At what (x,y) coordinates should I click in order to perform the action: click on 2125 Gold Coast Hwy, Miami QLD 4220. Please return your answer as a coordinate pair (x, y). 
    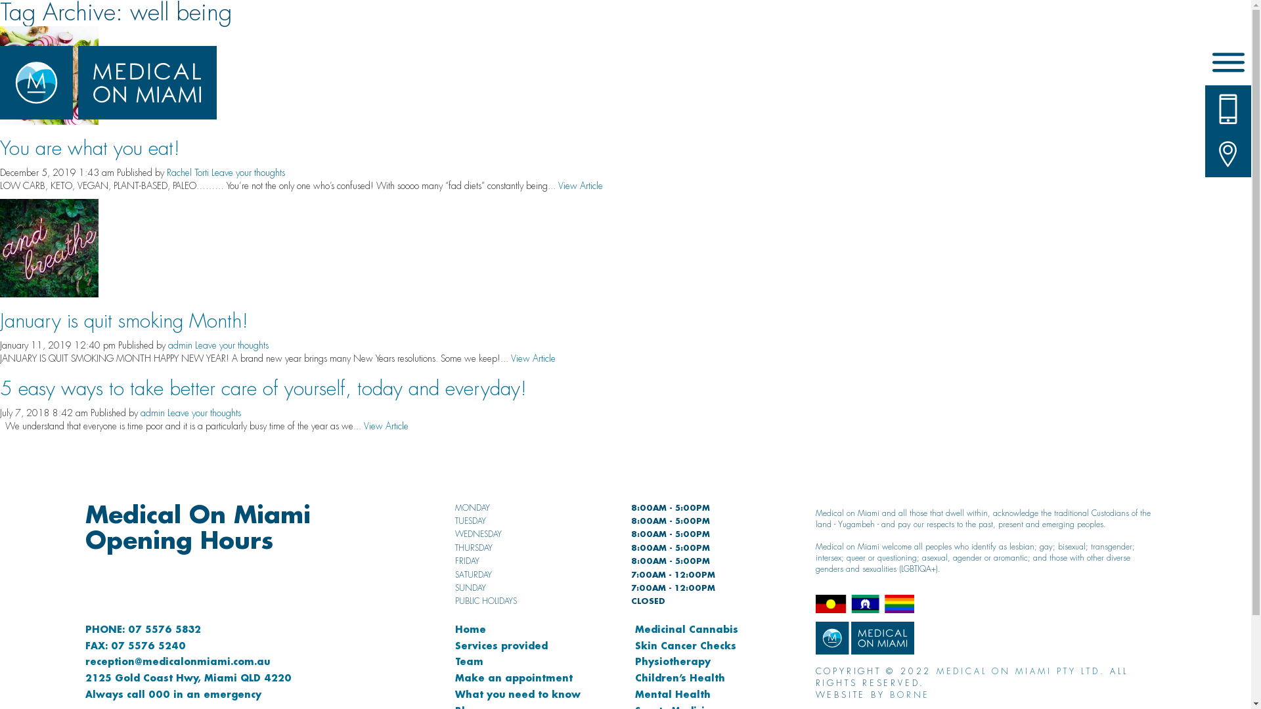
    Looking at the image, I should click on (188, 677).